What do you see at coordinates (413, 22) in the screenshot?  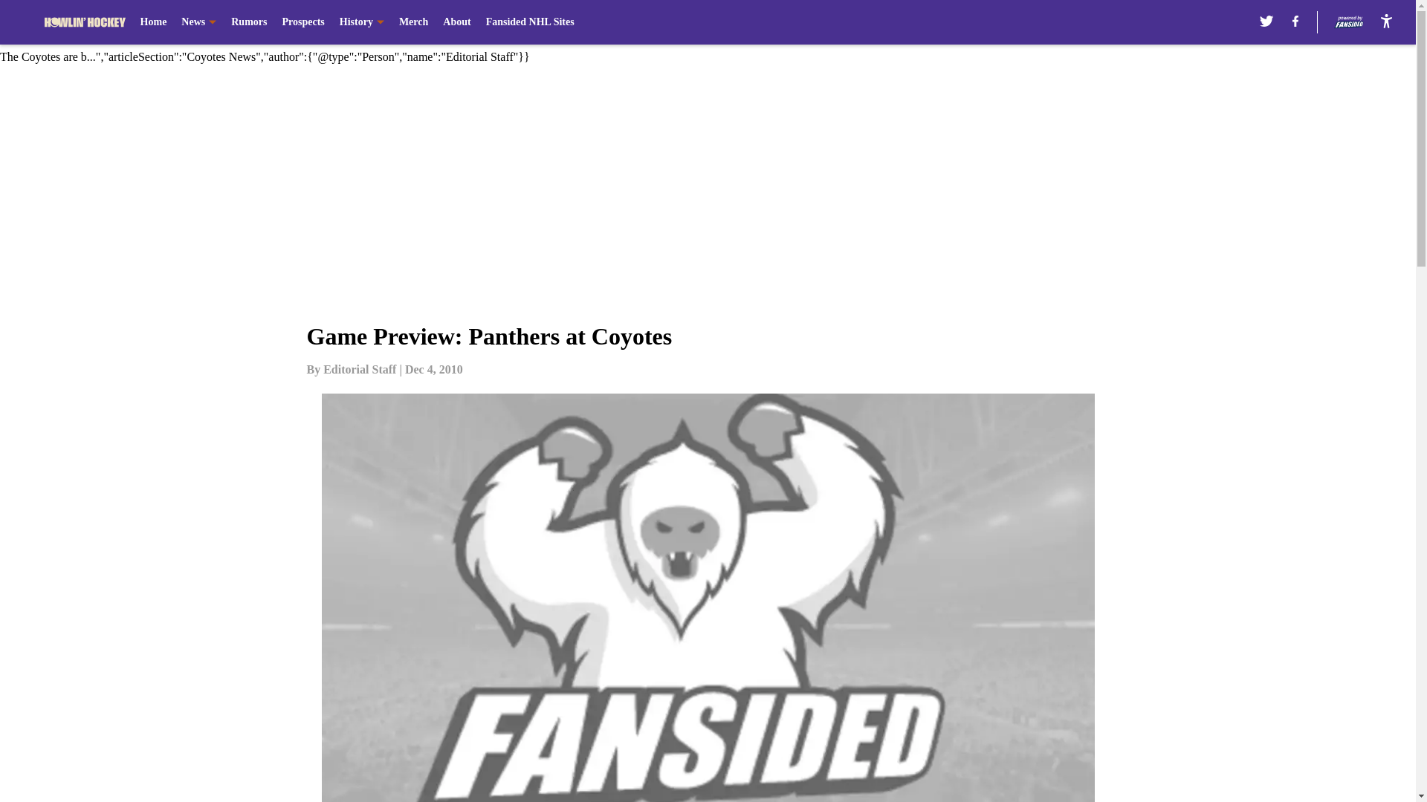 I see `Merch` at bounding box center [413, 22].